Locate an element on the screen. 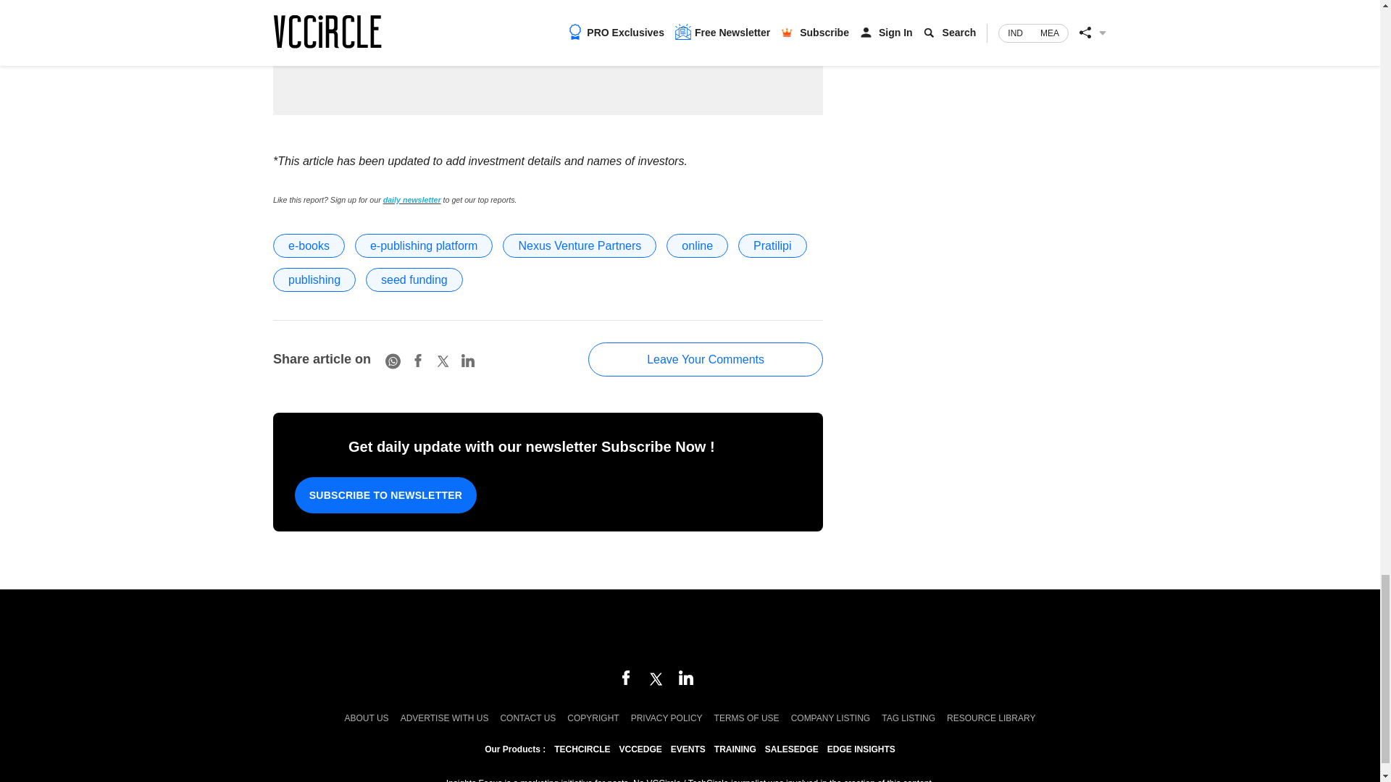  Mosaic Digital is located at coordinates (690, 631).